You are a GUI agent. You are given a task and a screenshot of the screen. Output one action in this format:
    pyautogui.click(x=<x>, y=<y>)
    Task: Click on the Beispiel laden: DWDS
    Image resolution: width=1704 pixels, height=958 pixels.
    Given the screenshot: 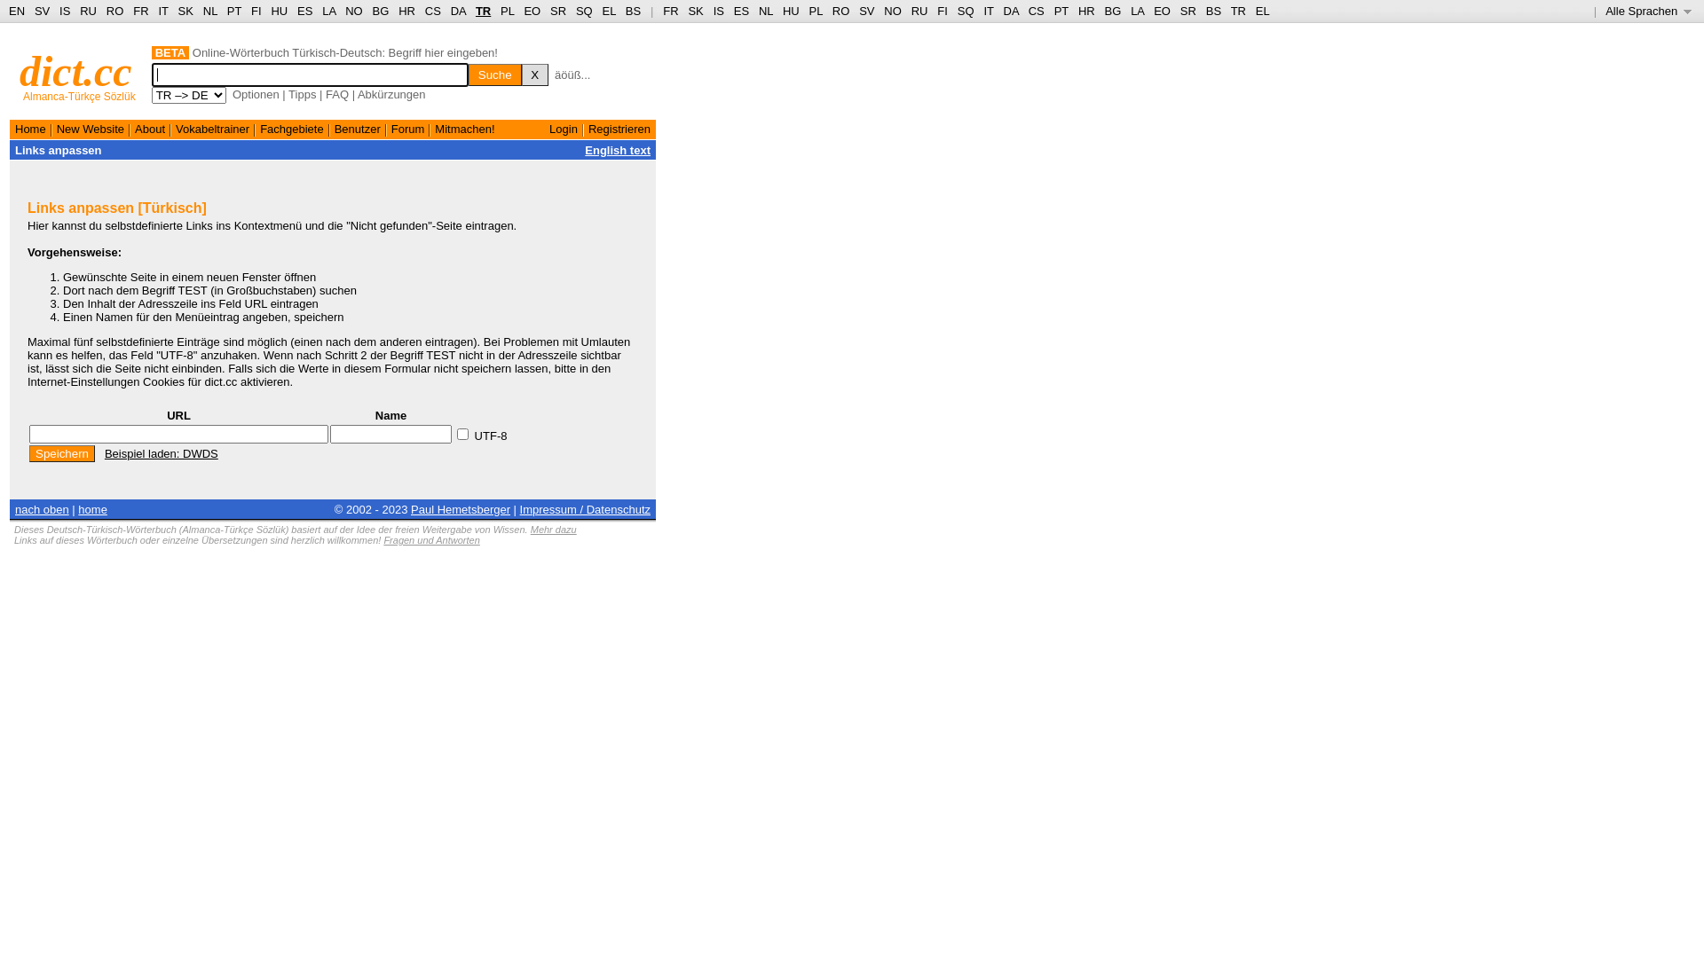 What is the action you would take?
    pyautogui.click(x=162, y=454)
    